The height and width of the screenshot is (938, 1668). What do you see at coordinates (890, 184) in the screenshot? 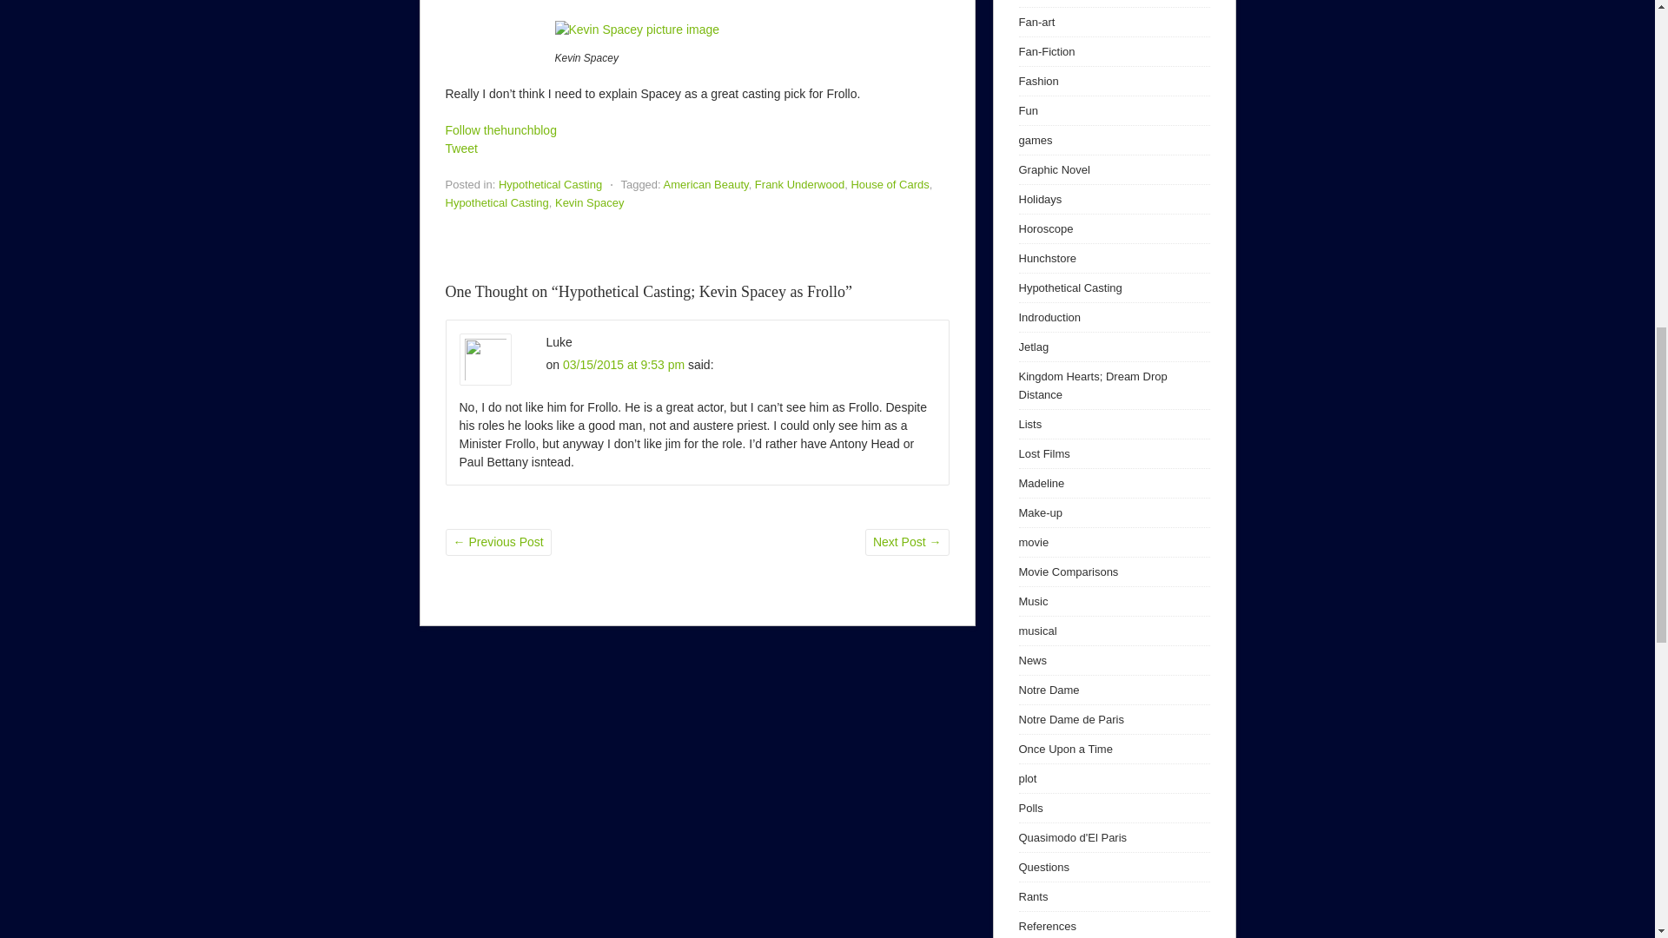
I see `House of Cards` at bounding box center [890, 184].